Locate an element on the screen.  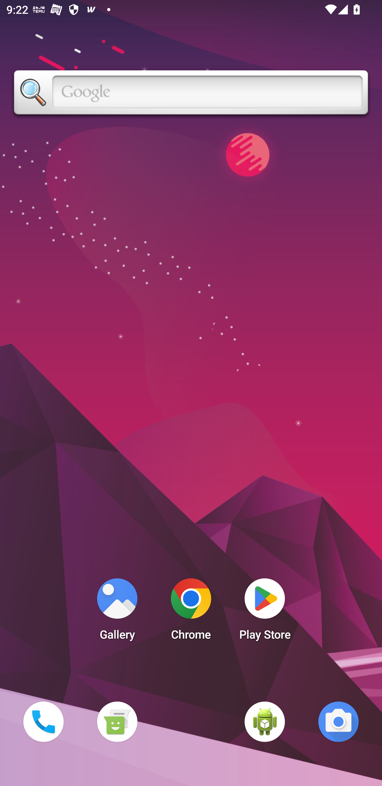
Phone is located at coordinates (43, 721).